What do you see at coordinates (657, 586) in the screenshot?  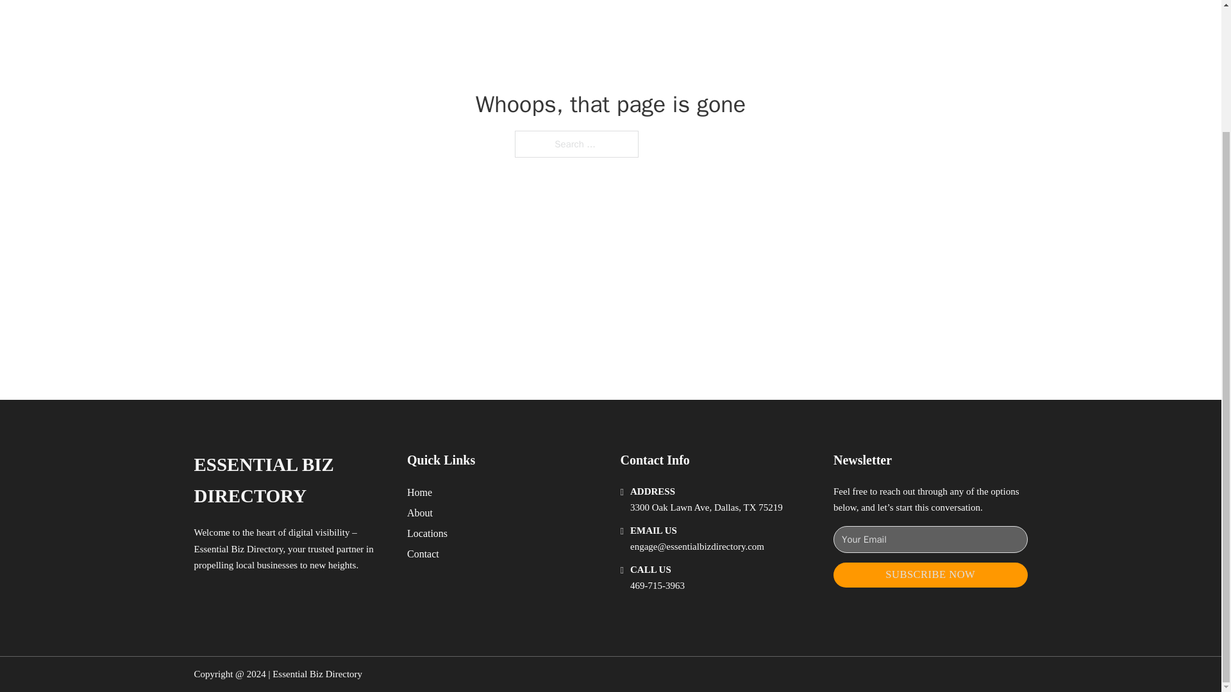 I see `469-715-3963` at bounding box center [657, 586].